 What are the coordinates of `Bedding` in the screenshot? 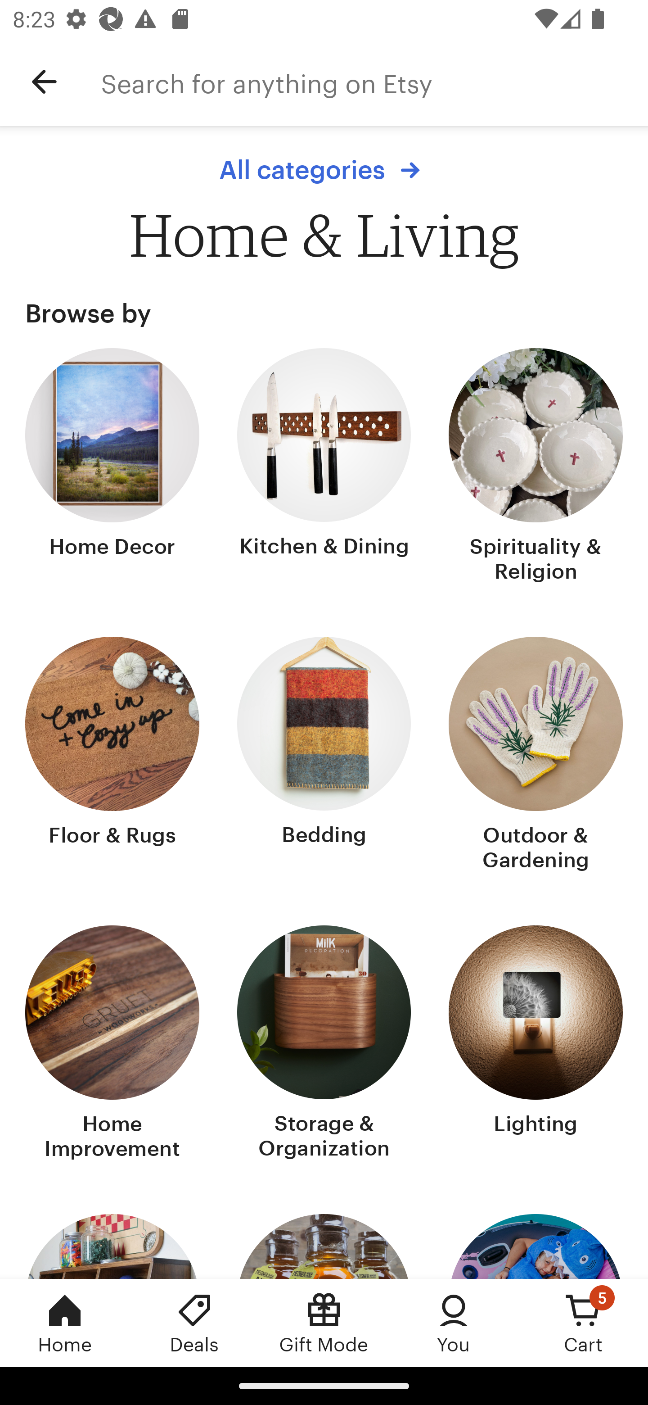 It's located at (324, 756).